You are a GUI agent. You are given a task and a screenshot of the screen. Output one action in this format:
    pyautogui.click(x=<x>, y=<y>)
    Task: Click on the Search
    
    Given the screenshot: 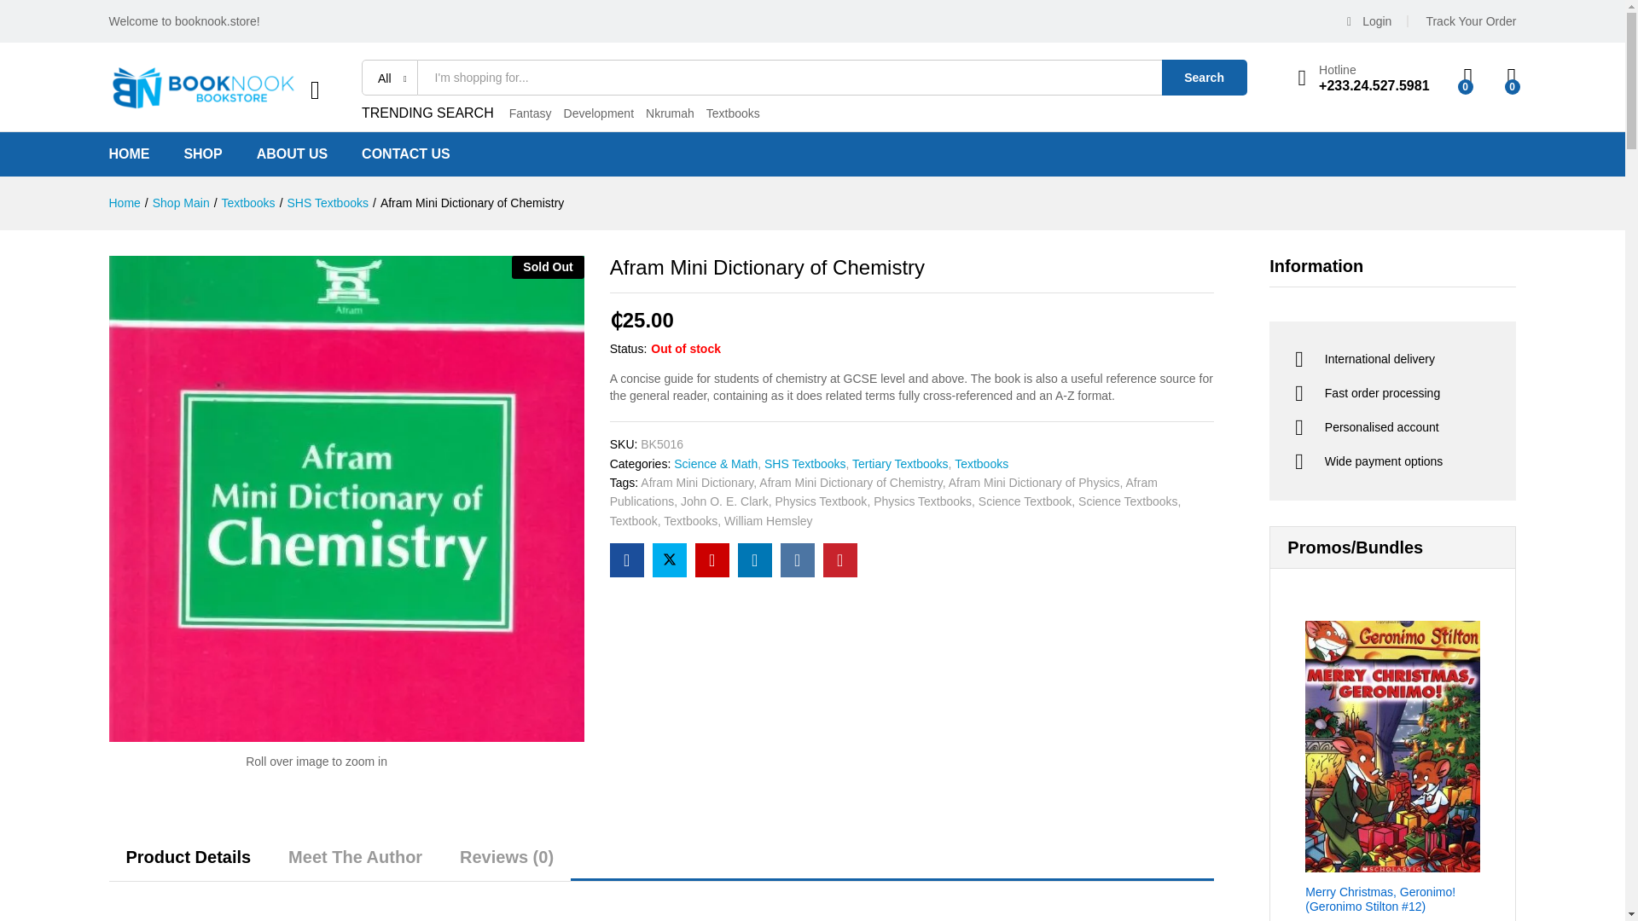 What is the action you would take?
    pyautogui.click(x=1204, y=78)
    